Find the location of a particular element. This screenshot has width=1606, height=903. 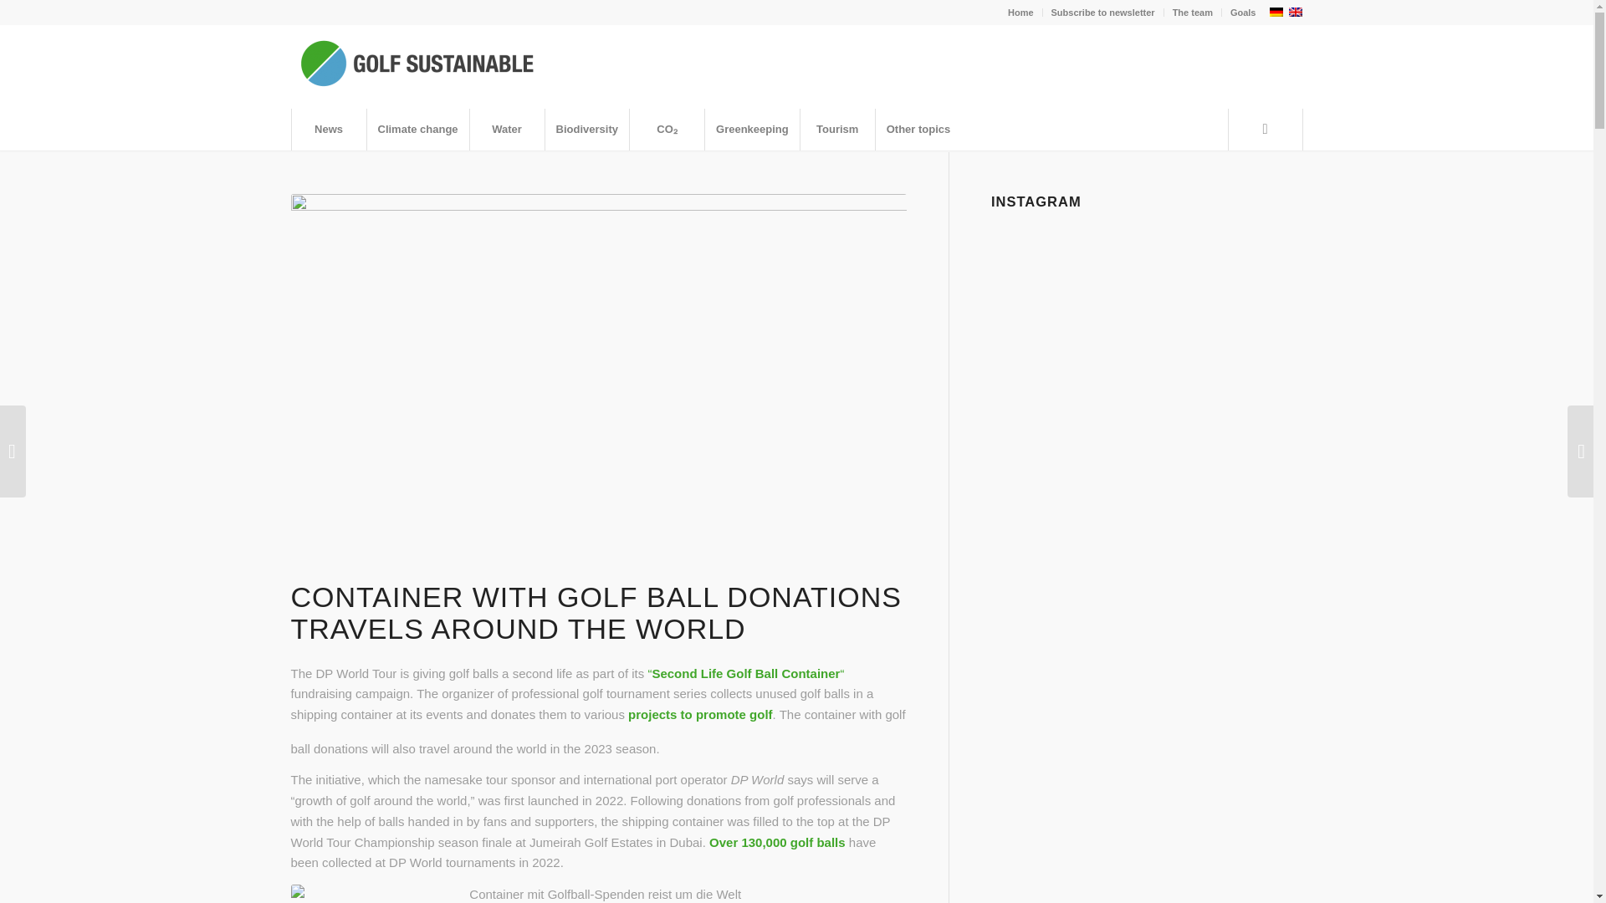

News is located at coordinates (328, 129).